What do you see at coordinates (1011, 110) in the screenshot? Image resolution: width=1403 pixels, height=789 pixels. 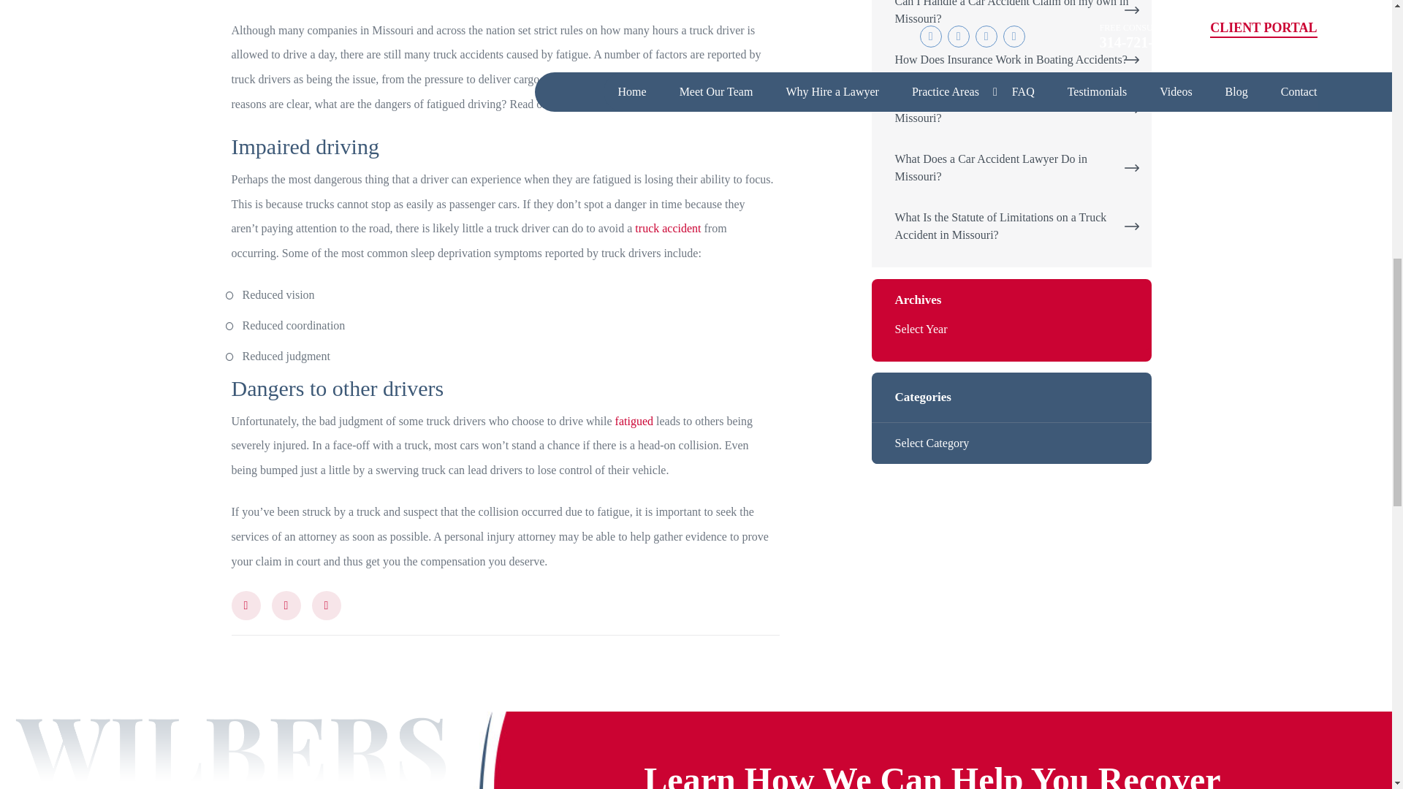 I see `What Happens if Another Boat Hits You in Missouri?` at bounding box center [1011, 110].